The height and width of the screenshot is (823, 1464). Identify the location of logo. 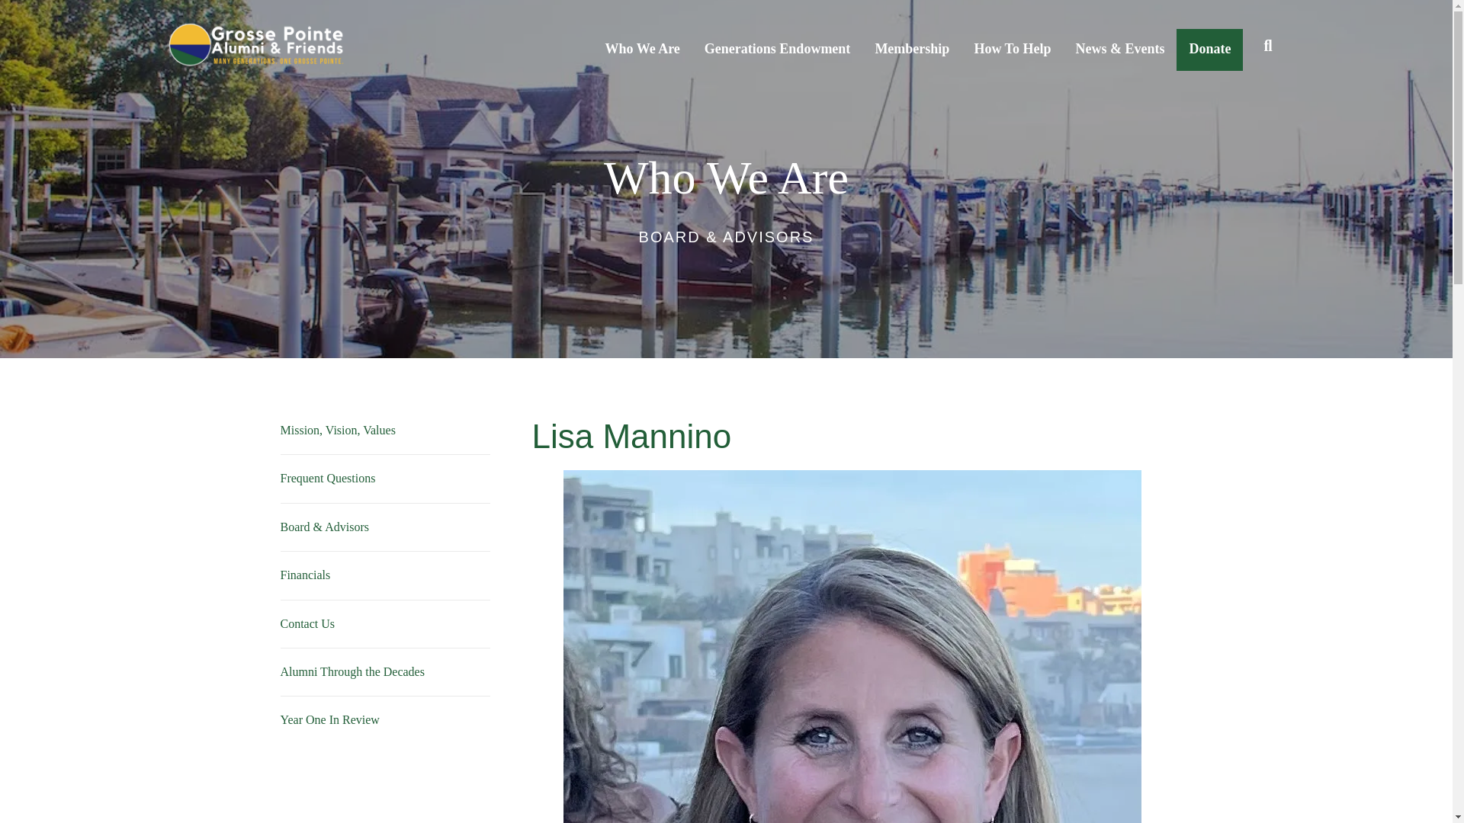
(256, 45).